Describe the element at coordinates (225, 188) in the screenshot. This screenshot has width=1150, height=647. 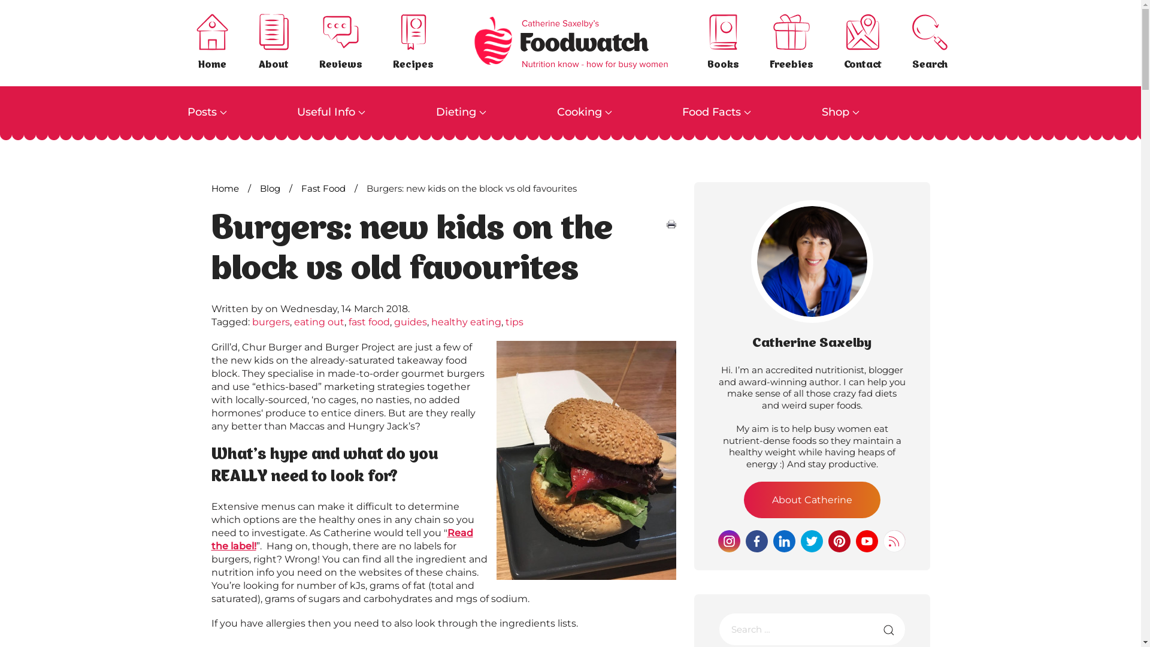
I see `Home` at that location.